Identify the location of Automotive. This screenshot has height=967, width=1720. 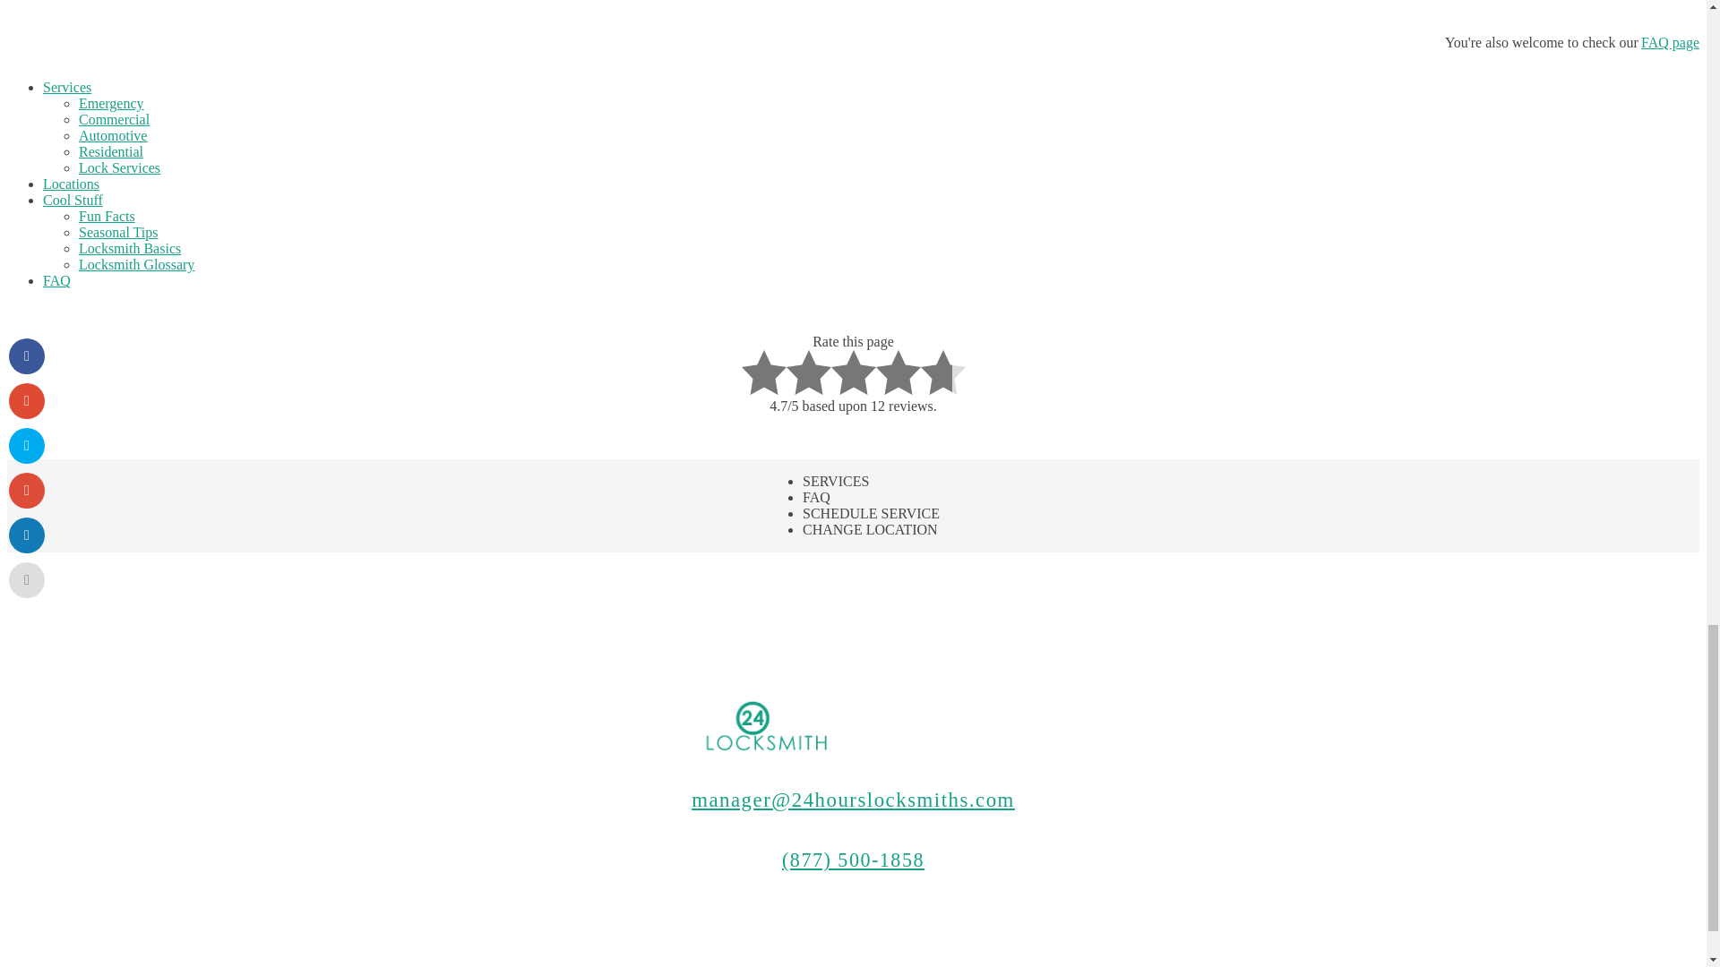
(113, 134).